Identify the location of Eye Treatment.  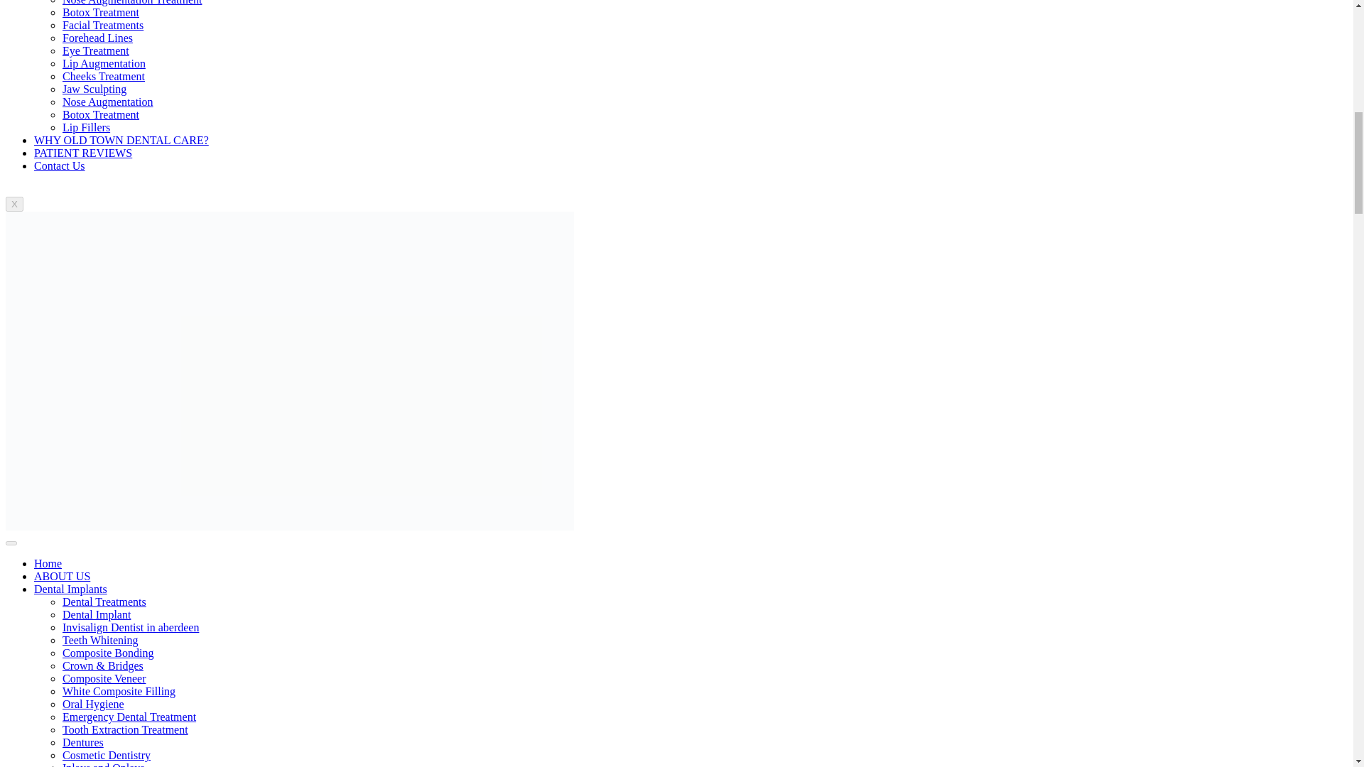
(96, 50).